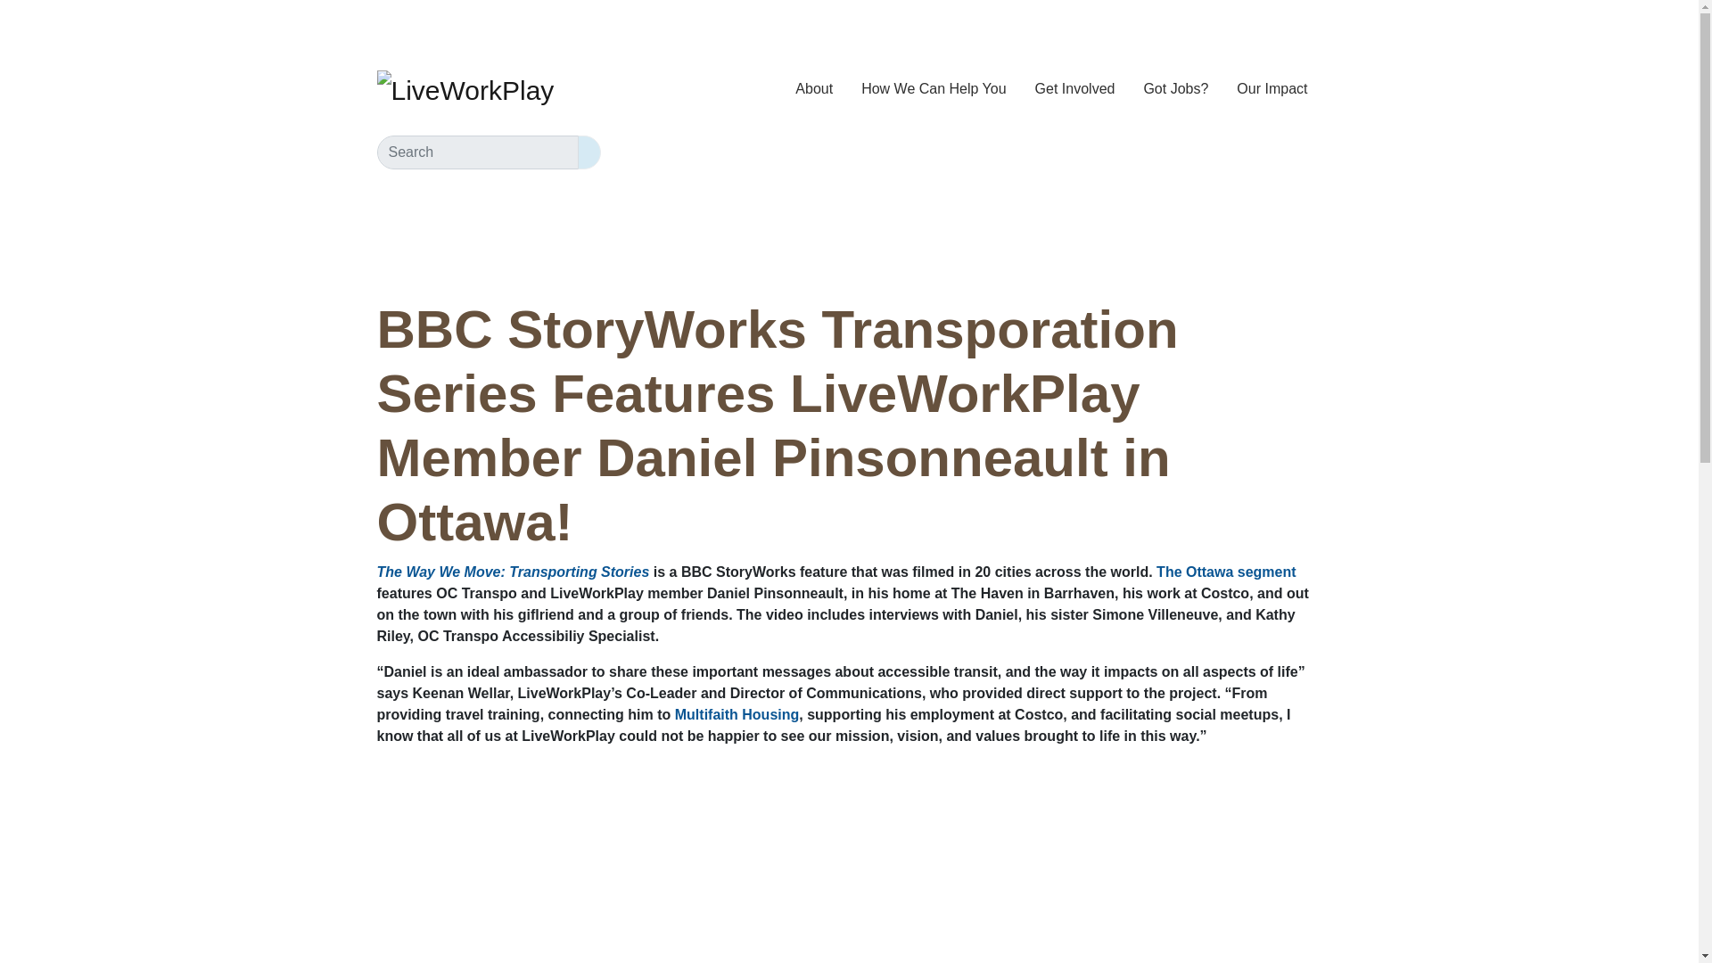 The width and height of the screenshot is (1712, 963). Describe the element at coordinates (1075, 88) in the screenshot. I see `Get Involved` at that location.